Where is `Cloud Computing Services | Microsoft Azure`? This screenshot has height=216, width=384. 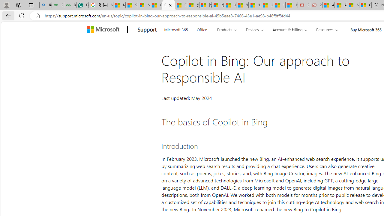
Cloud Computing Services | Microsoft Azure is located at coordinates (365, 5).